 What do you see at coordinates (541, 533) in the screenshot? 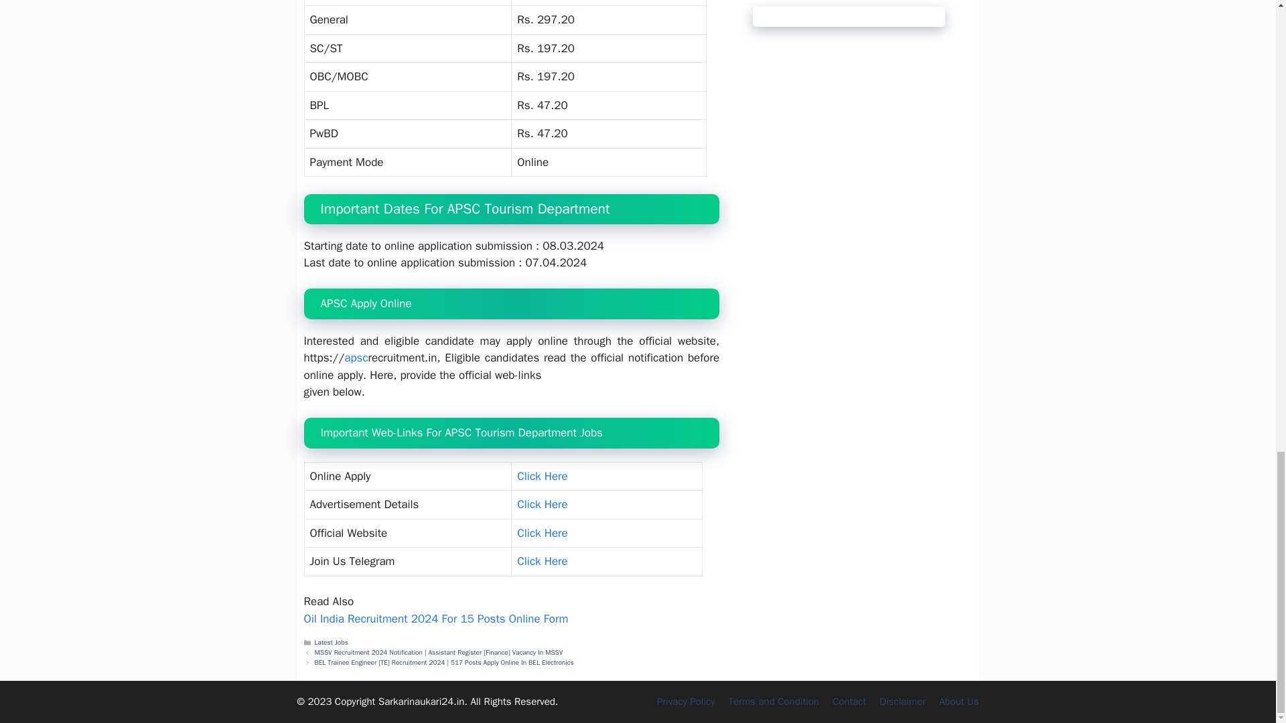
I see `Click Here` at bounding box center [541, 533].